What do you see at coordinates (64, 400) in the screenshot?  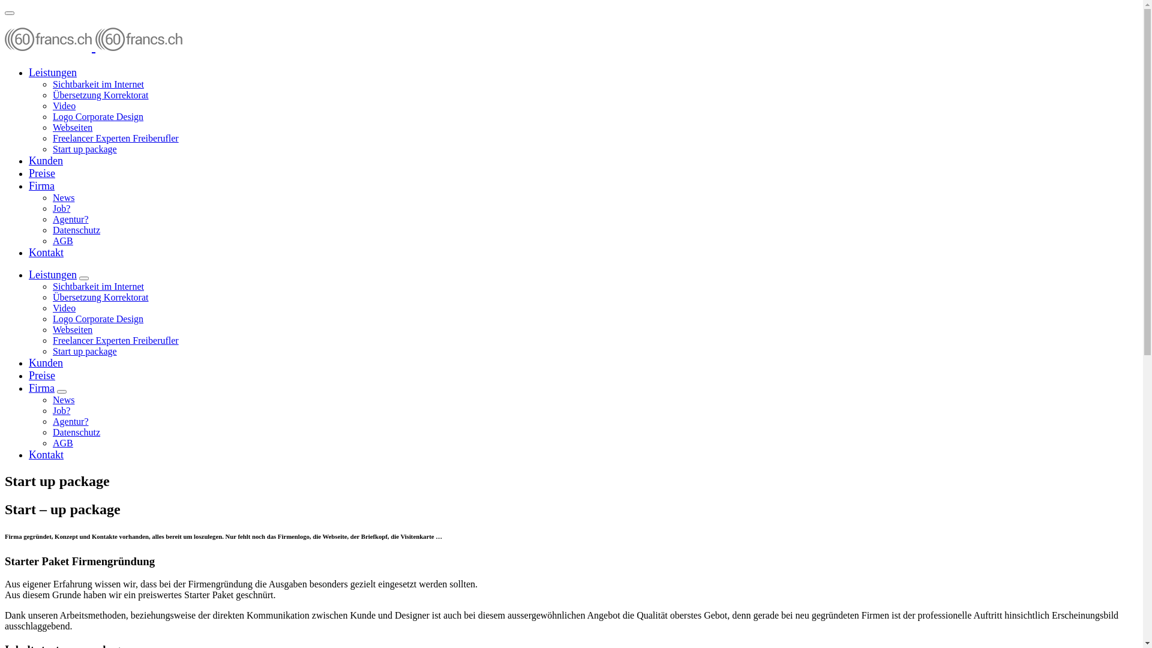 I see `News` at bounding box center [64, 400].